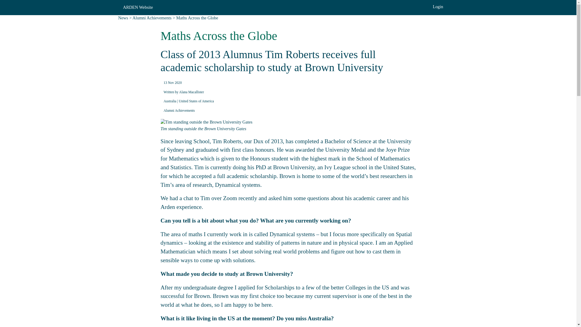 The height and width of the screenshot is (327, 581). Describe the element at coordinates (123, 18) in the screenshot. I see `News` at that location.